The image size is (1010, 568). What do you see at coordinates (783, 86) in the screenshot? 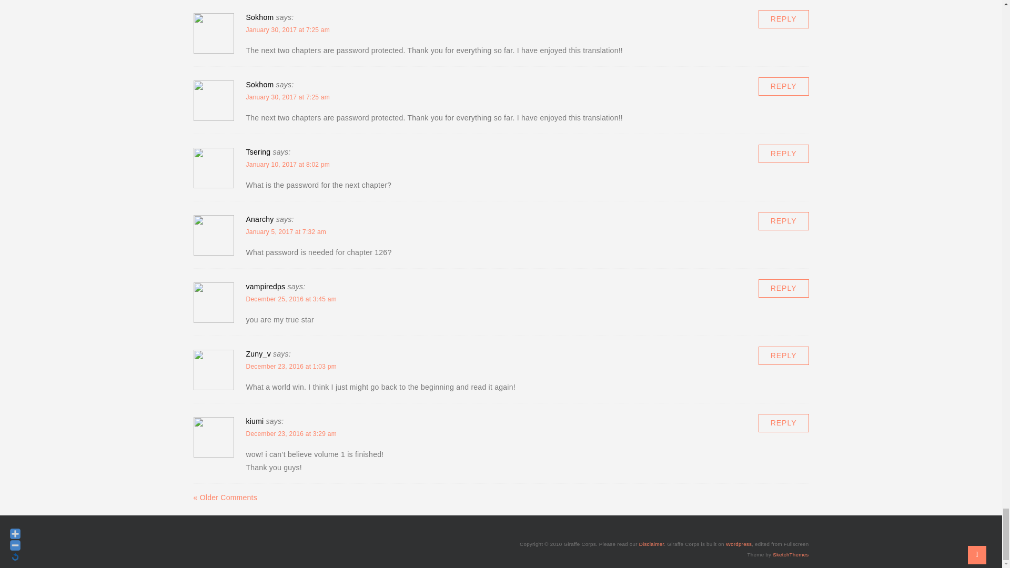
I see `REPLY` at bounding box center [783, 86].